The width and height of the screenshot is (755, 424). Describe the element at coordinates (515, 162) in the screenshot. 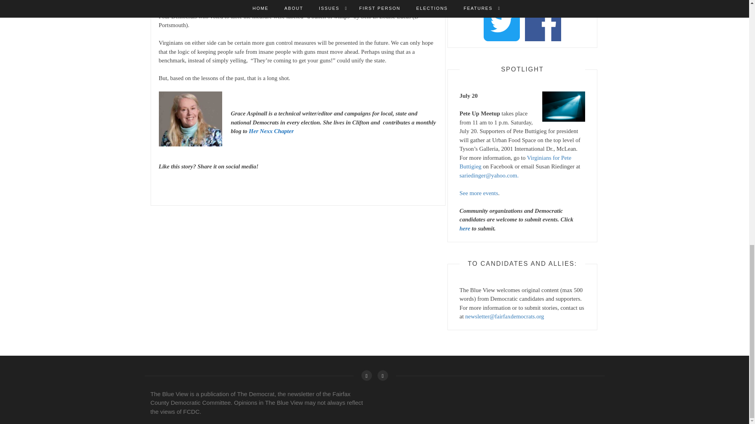

I see `Virginians for Pete Buttigieg` at that location.